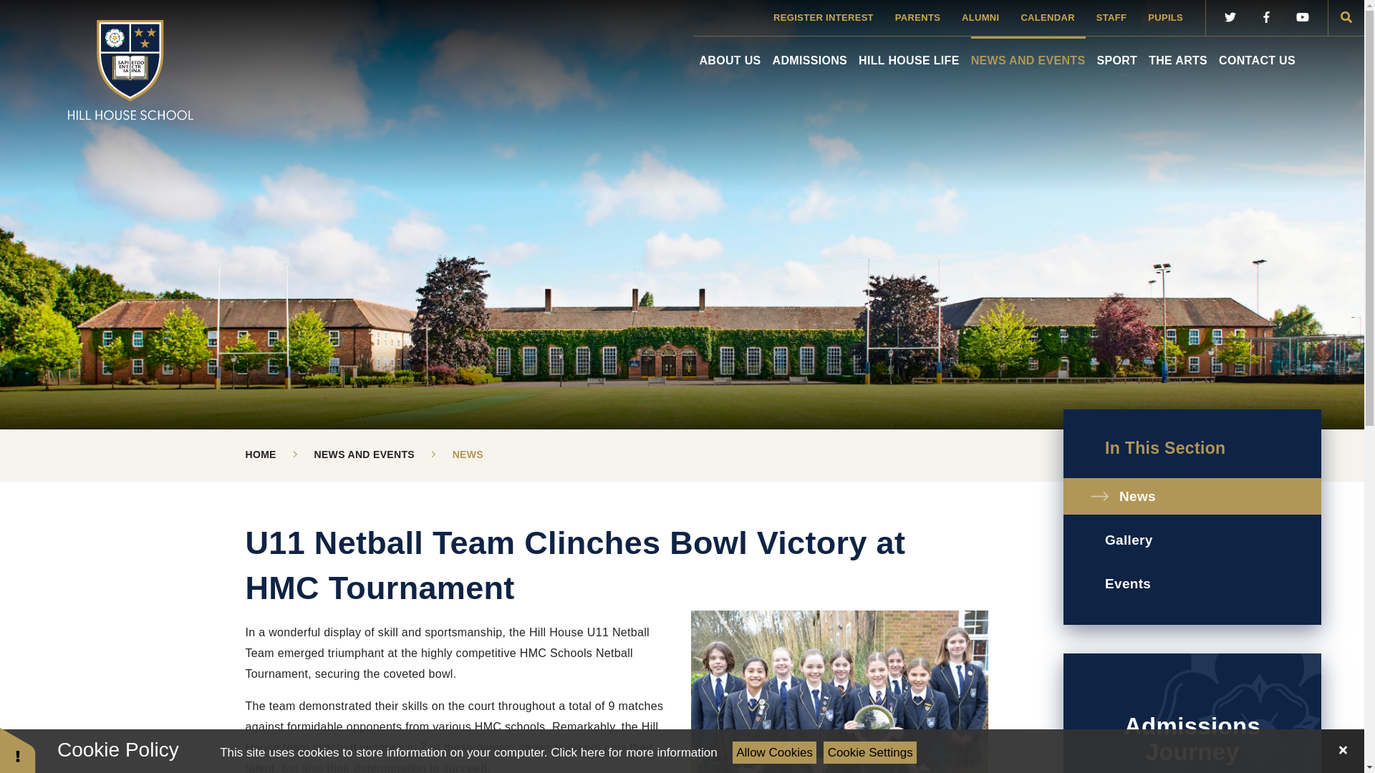  What do you see at coordinates (870, 752) in the screenshot?
I see `Cookie Settings` at bounding box center [870, 752].